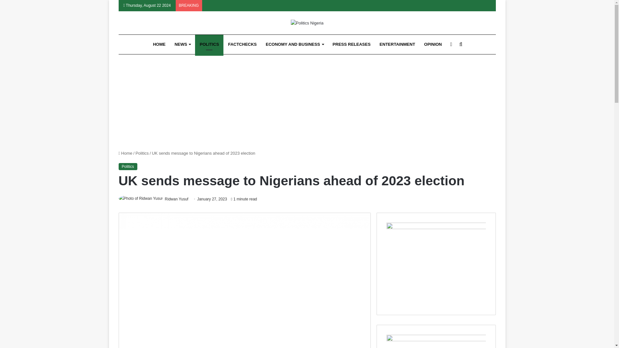  I want to click on ENTERTAINMENT, so click(397, 44).